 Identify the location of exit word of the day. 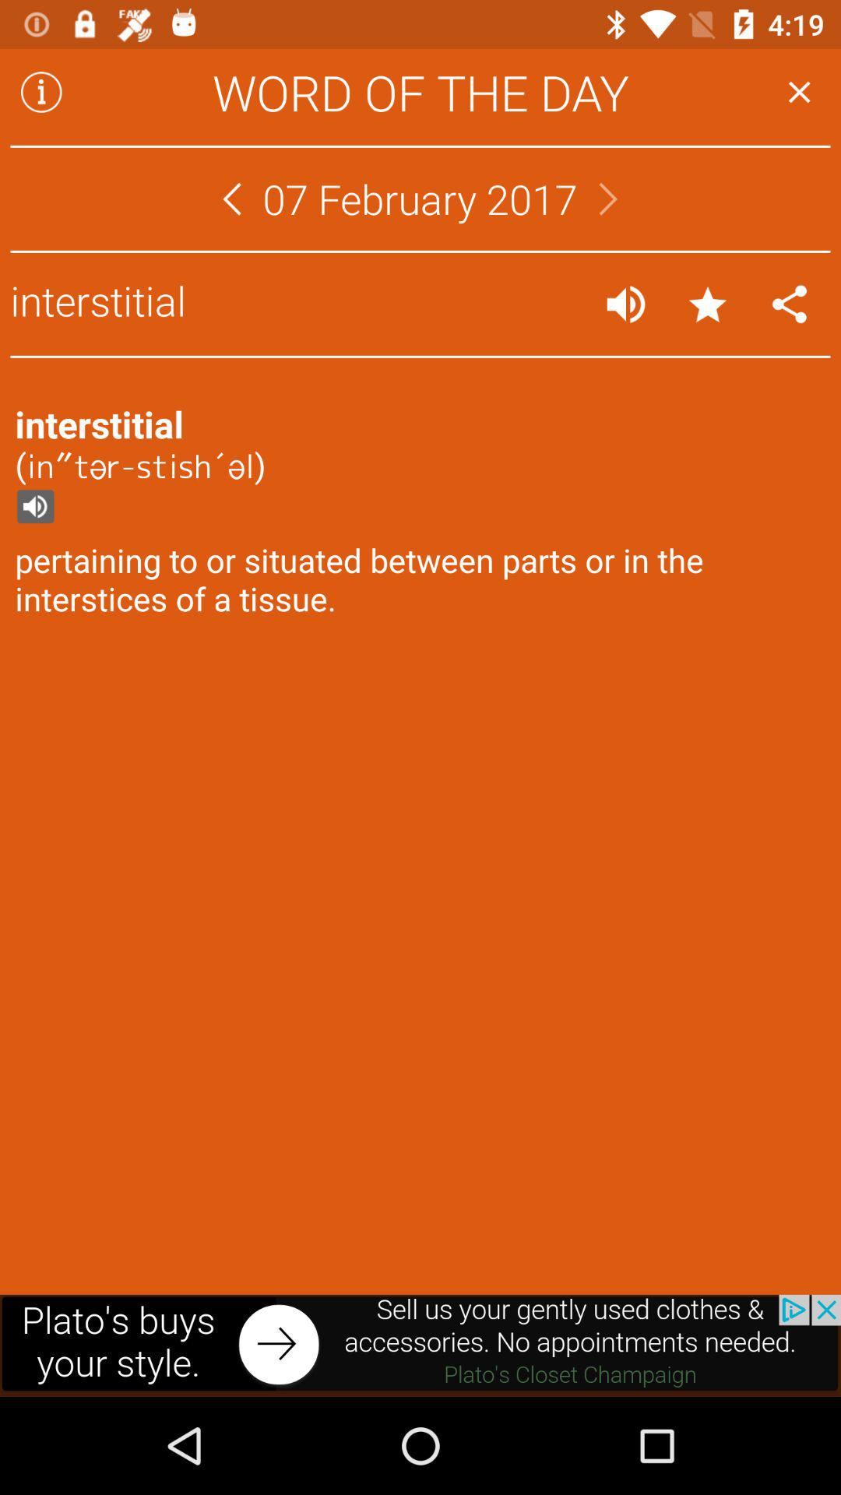
(799, 92).